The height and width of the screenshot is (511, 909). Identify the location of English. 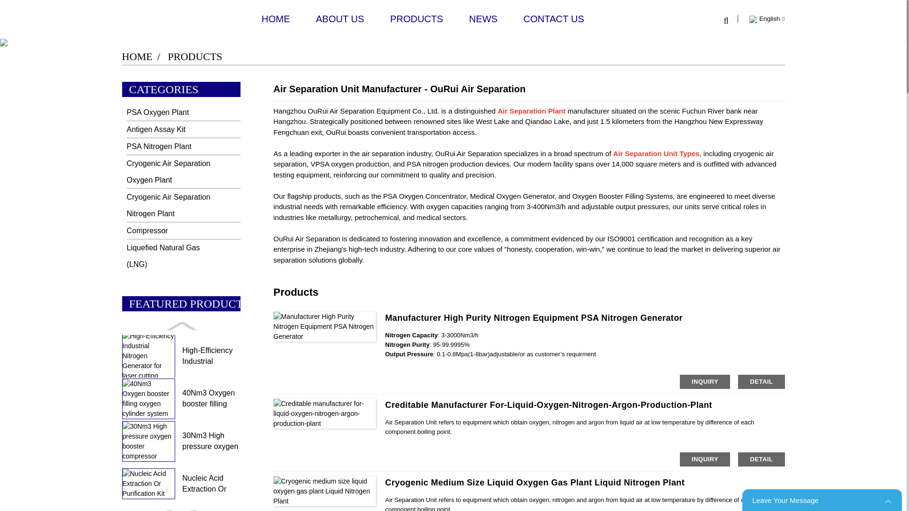
(766, 19).